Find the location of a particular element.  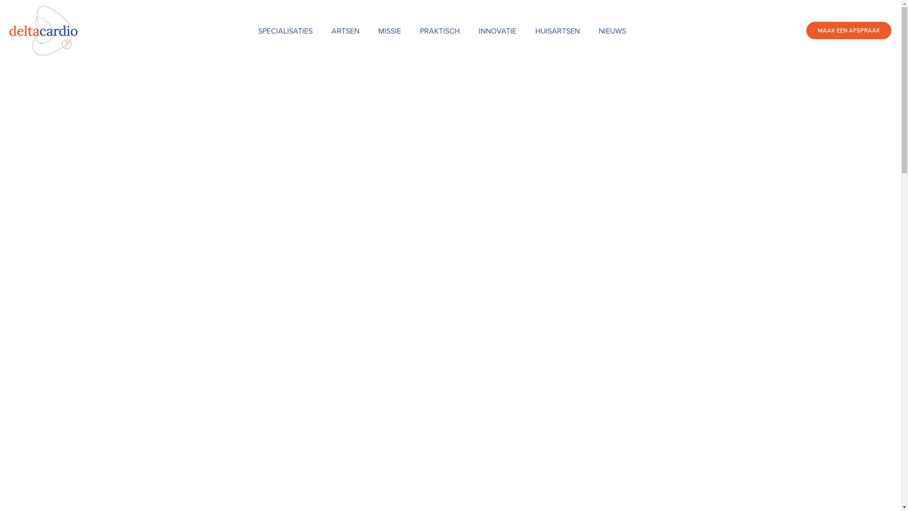

ARTSEN is located at coordinates (345, 31).